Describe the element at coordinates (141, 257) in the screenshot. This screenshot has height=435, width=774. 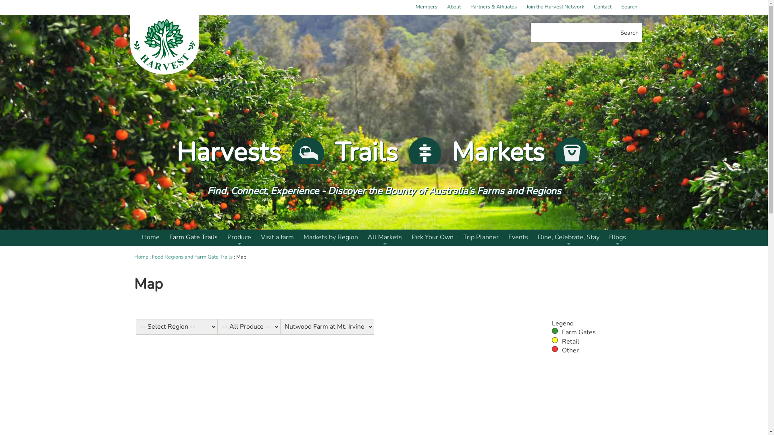
I see `Home` at that location.